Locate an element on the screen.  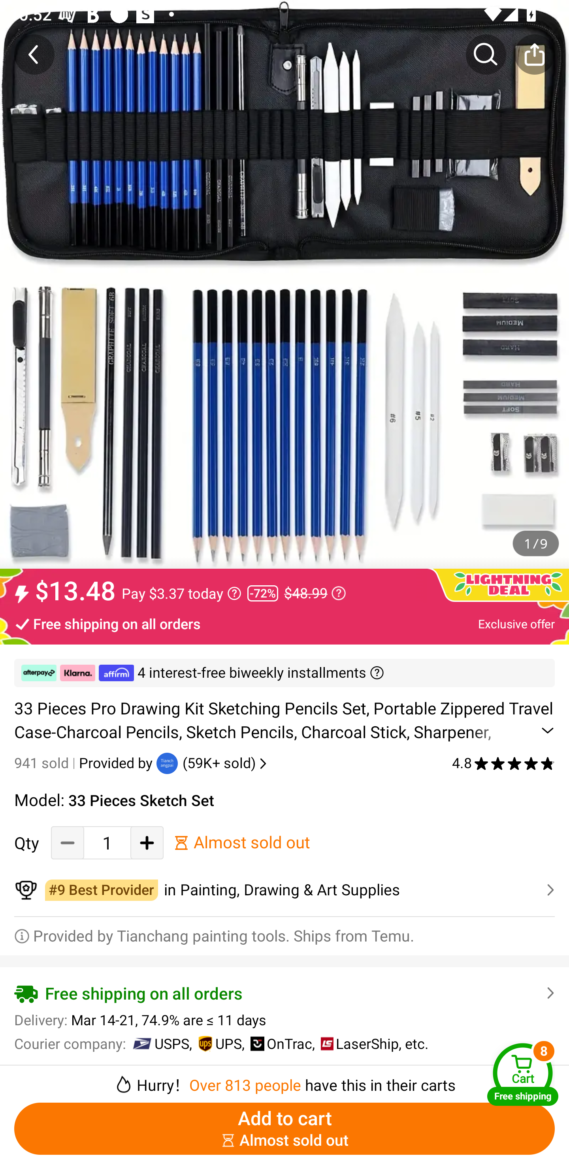
Back is located at coordinates (34, 54).